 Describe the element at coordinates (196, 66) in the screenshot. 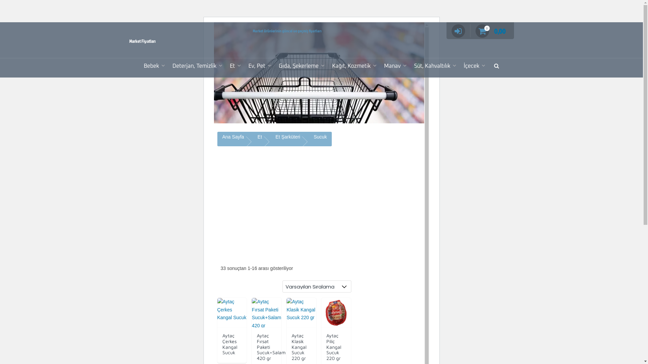

I see `Deterjan, Temizlik` at that location.